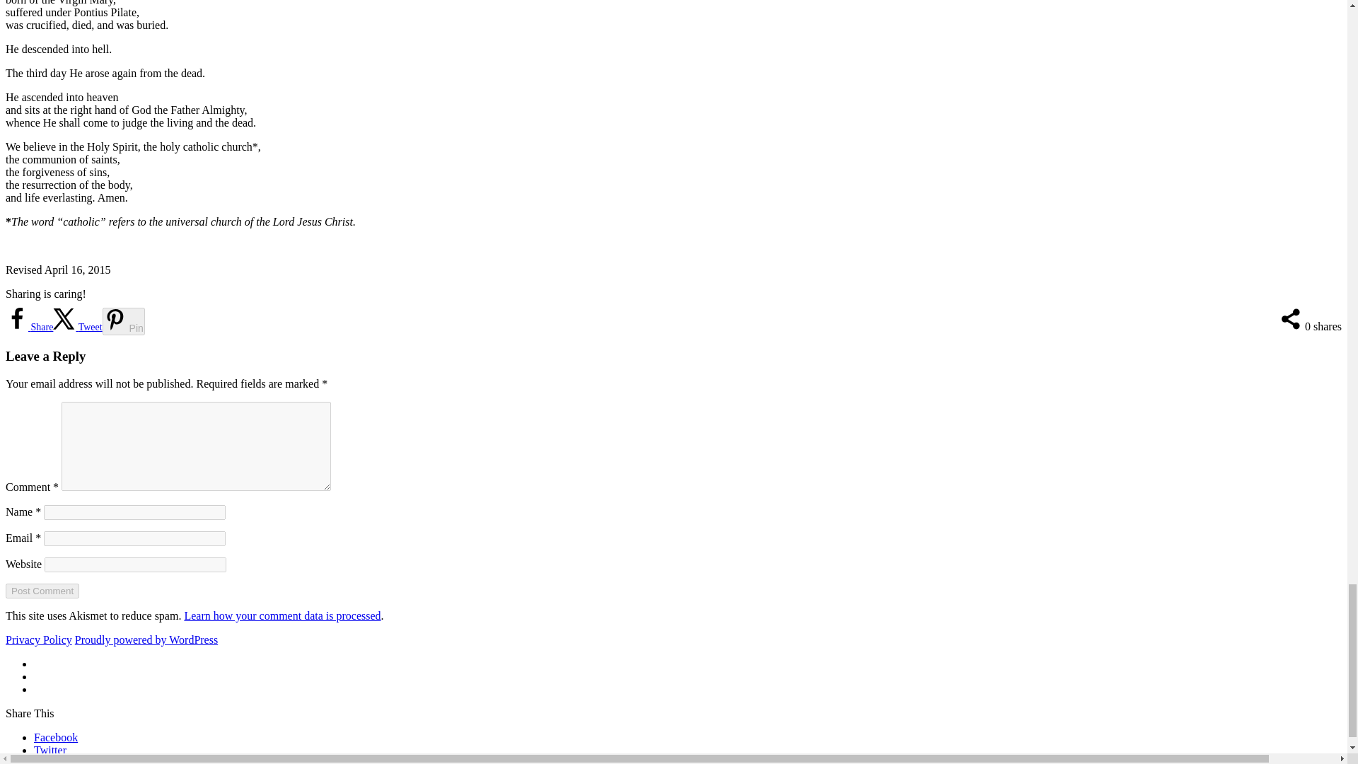 The height and width of the screenshot is (764, 1358). What do you see at coordinates (77, 327) in the screenshot?
I see `Share on X` at bounding box center [77, 327].